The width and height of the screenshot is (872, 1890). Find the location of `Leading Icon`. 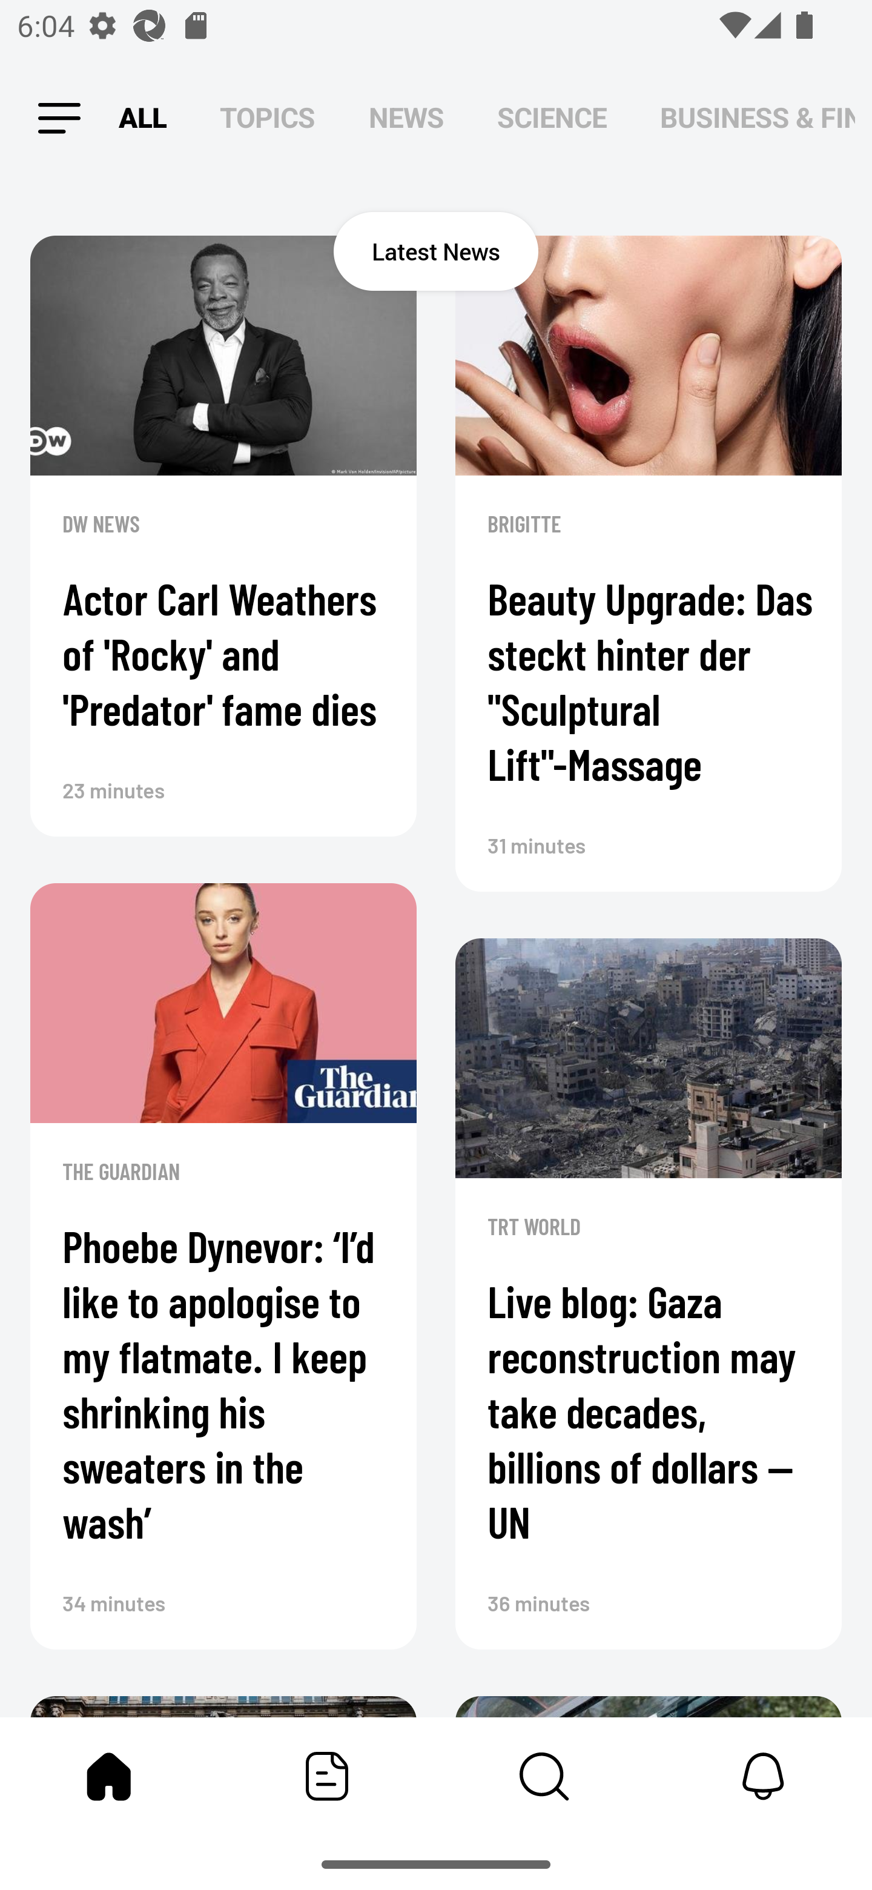

Leading Icon is located at coordinates (59, 119).